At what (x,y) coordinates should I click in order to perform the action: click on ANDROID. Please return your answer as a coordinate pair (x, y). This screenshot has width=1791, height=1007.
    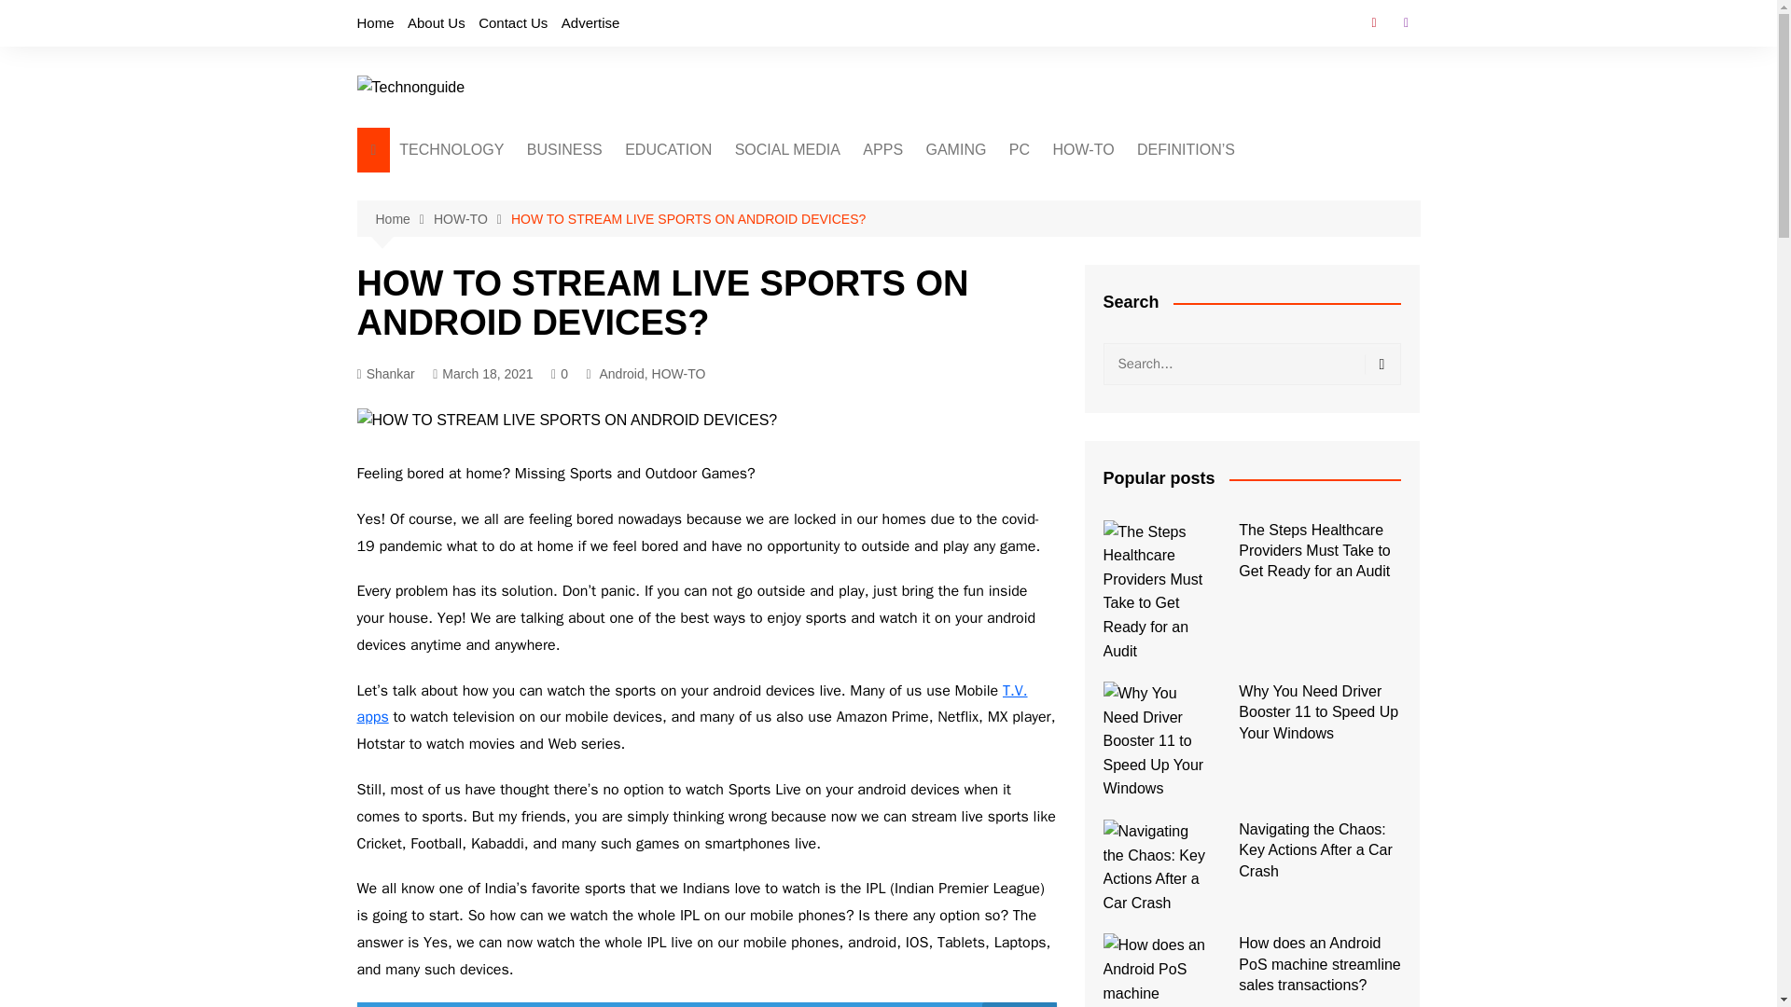
    Looking at the image, I should click on (698, 296).